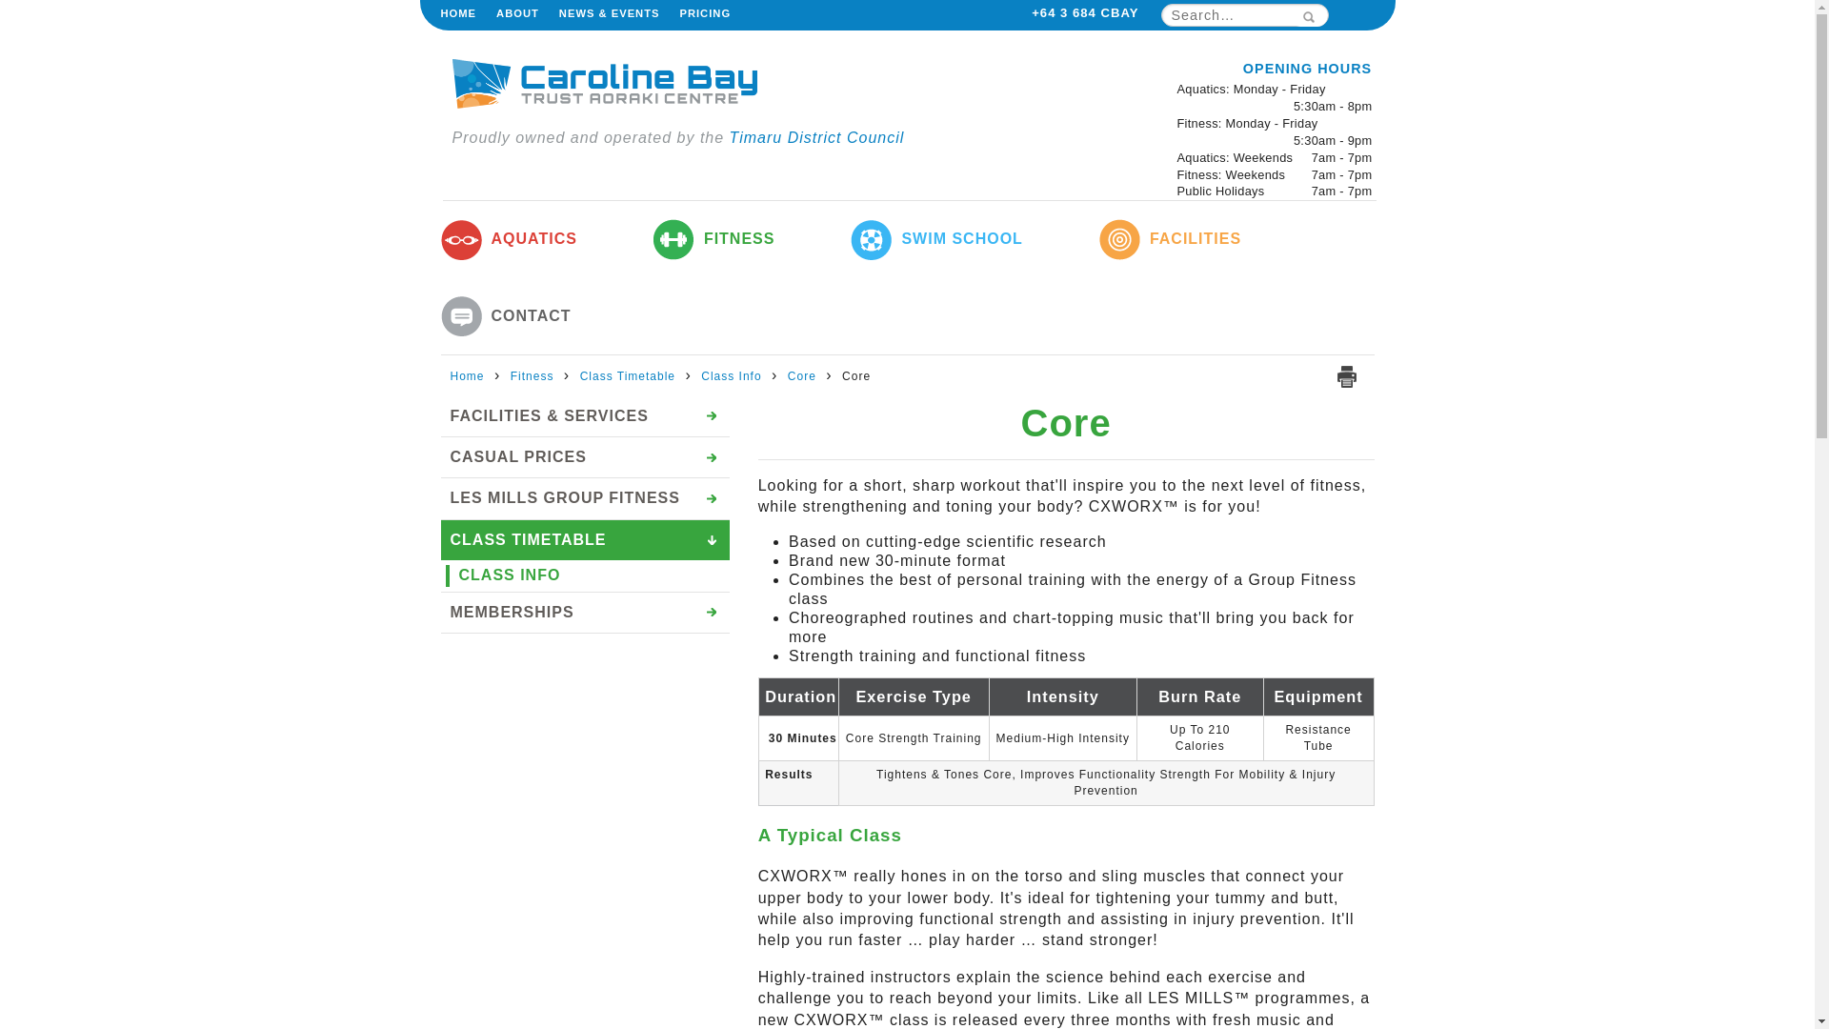 The height and width of the screenshot is (1029, 1829). I want to click on FITNESS, so click(714, 238).